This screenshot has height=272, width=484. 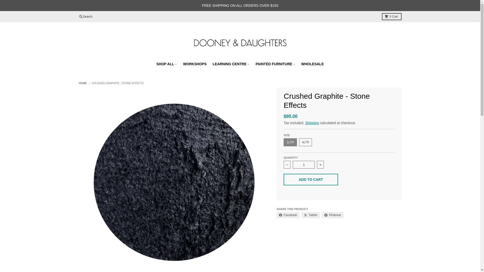 I want to click on 1, so click(x=304, y=165).